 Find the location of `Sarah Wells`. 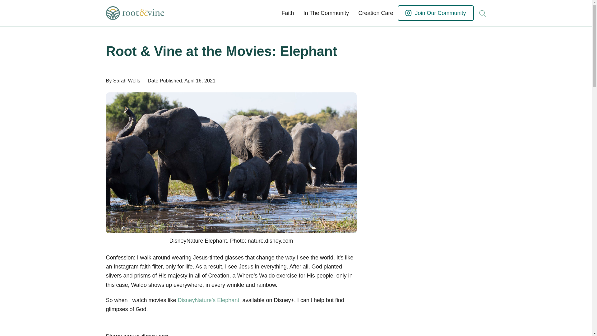

Sarah Wells is located at coordinates (127, 80).